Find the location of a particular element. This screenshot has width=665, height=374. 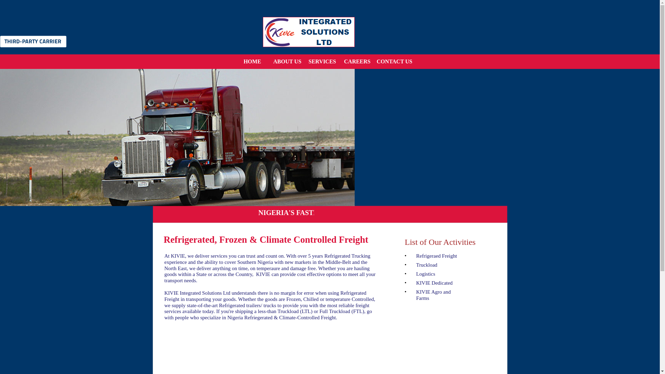

KIVIE Agro and Farms is located at coordinates (433, 295).